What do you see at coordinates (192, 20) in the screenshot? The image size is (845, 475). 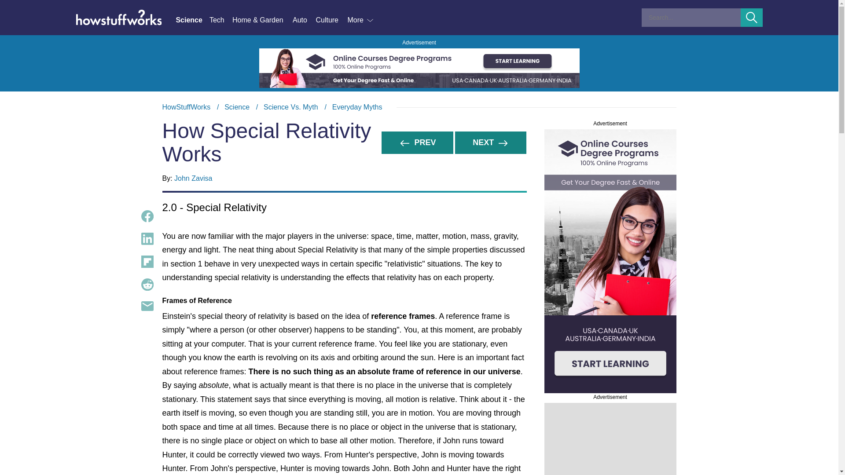 I see `Share Content on Reddit` at bounding box center [192, 20].